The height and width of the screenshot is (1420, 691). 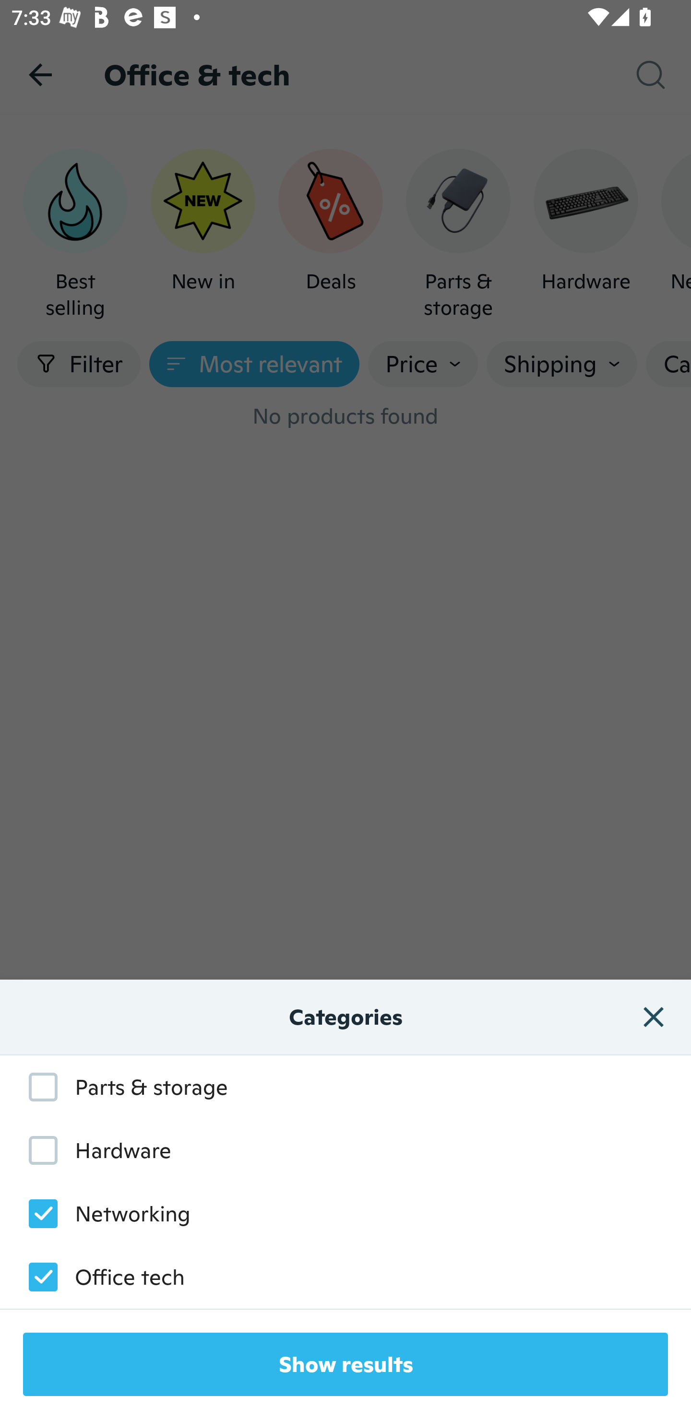 I want to click on Hardware, so click(x=91, y=1150).